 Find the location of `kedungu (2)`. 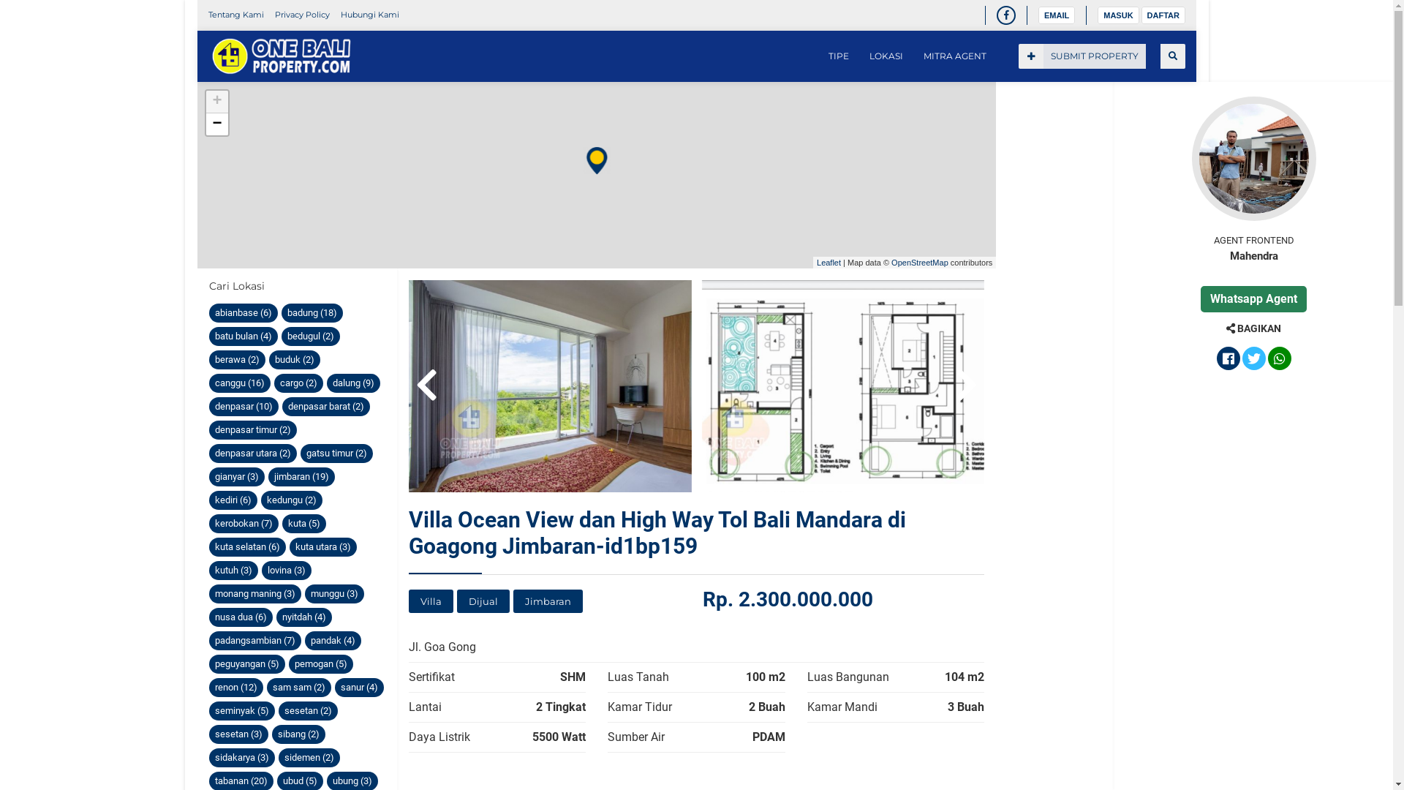

kedungu (2) is located at coordinates (291, 500).